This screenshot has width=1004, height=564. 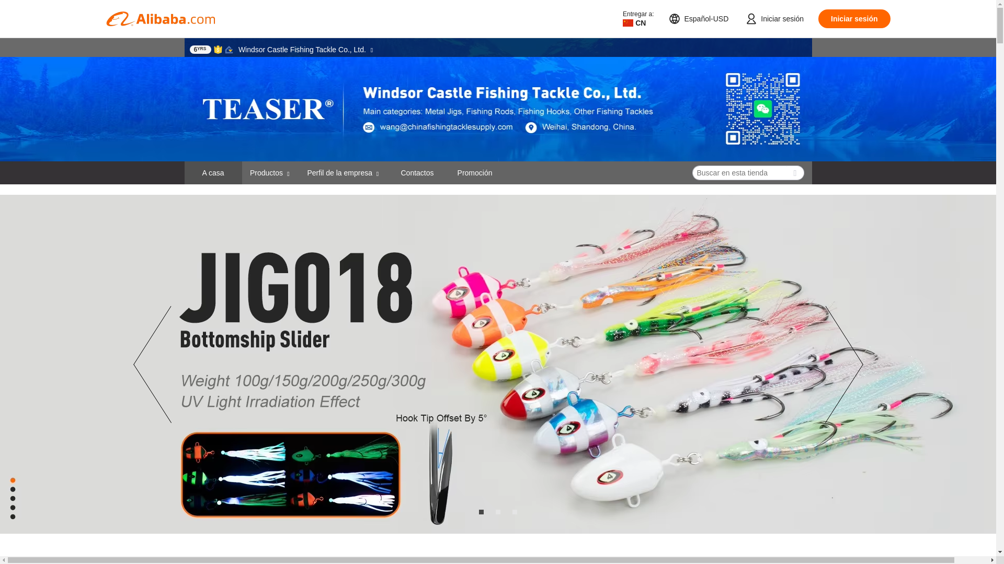 What do you see at coordinates (270, 172) in the screenshot?
I see `Productos` at bounding box center [270, 172].